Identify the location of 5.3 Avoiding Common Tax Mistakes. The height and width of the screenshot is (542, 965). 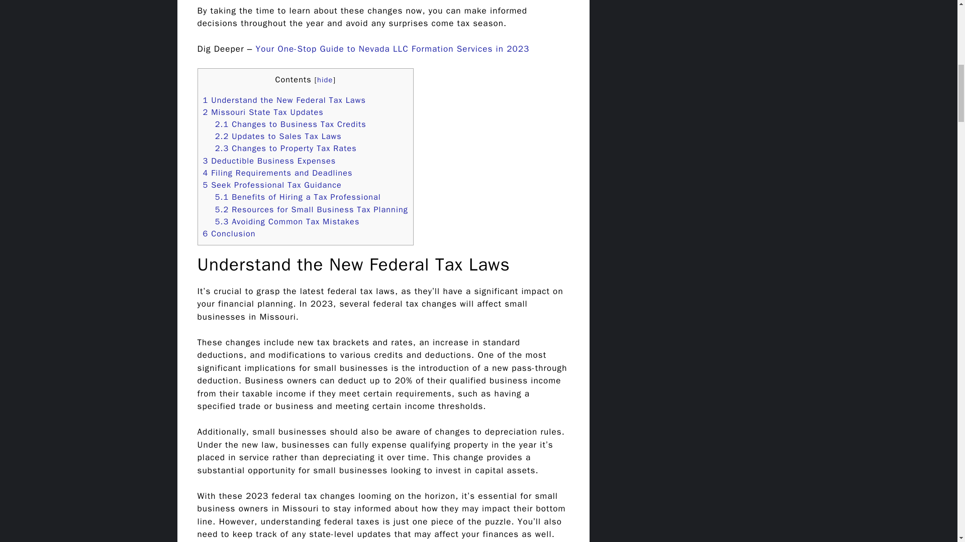
(287, 221).